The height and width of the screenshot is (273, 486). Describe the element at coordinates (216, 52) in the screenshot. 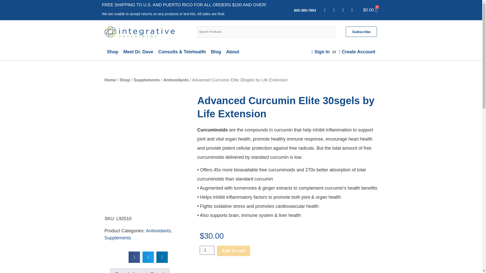

I see `Blog` at that location.